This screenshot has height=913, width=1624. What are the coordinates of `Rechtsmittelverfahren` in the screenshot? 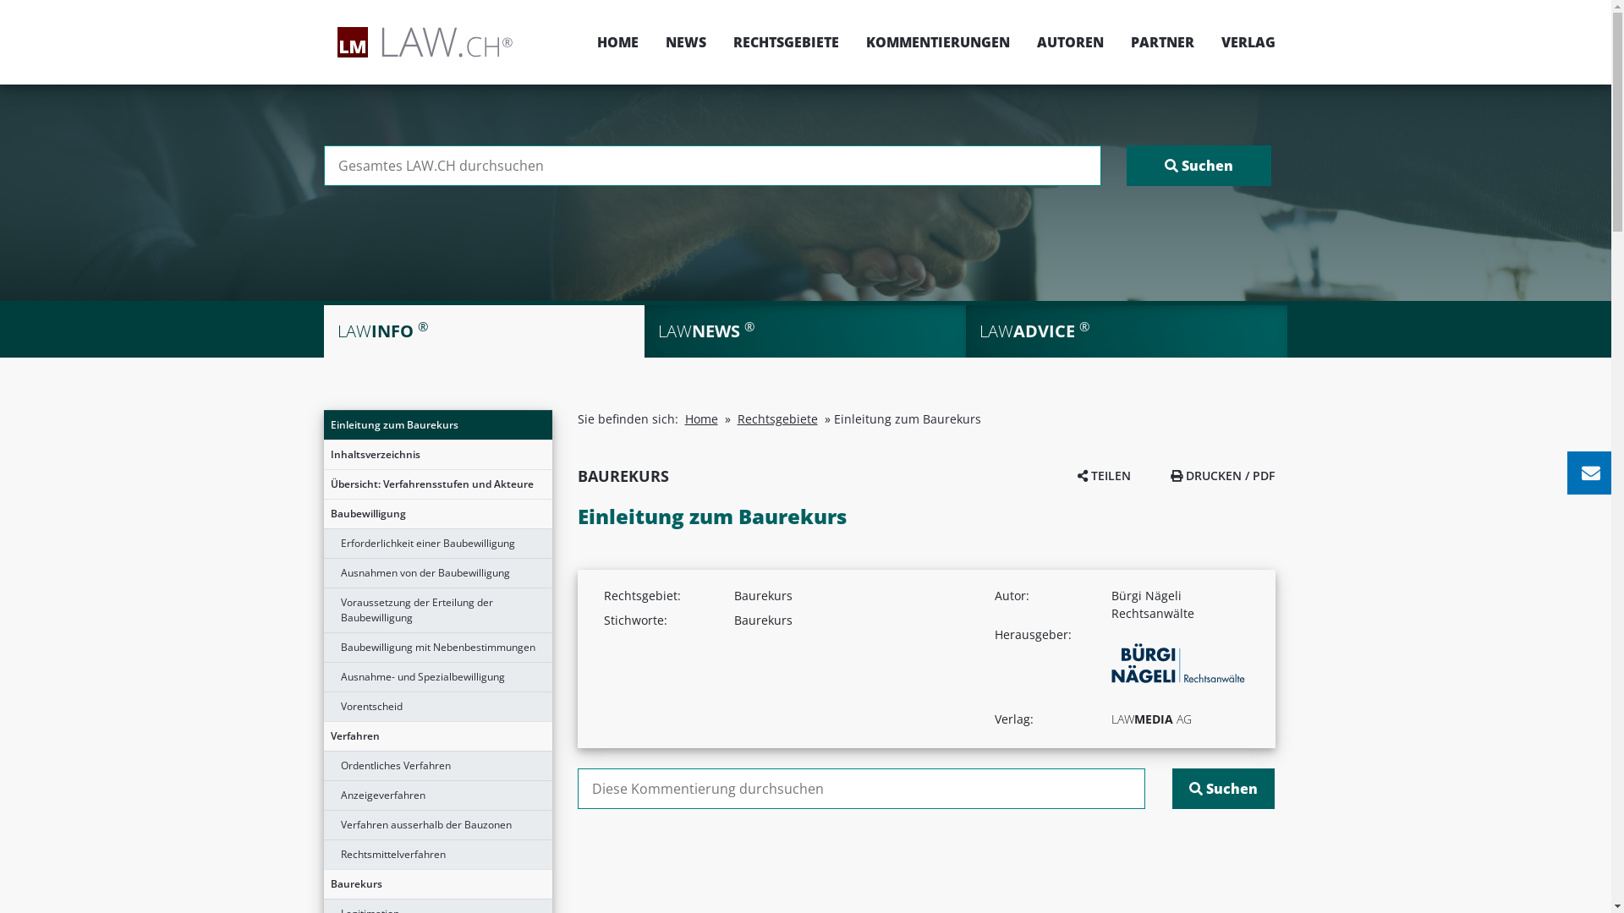 It's located at (437, 855).